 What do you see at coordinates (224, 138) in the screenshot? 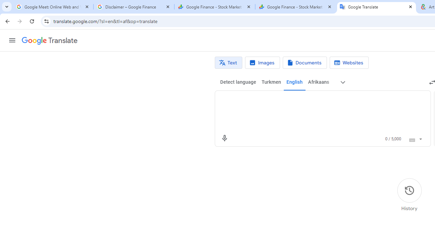
I see `Translate by voice` at bounding box center [224, 138].